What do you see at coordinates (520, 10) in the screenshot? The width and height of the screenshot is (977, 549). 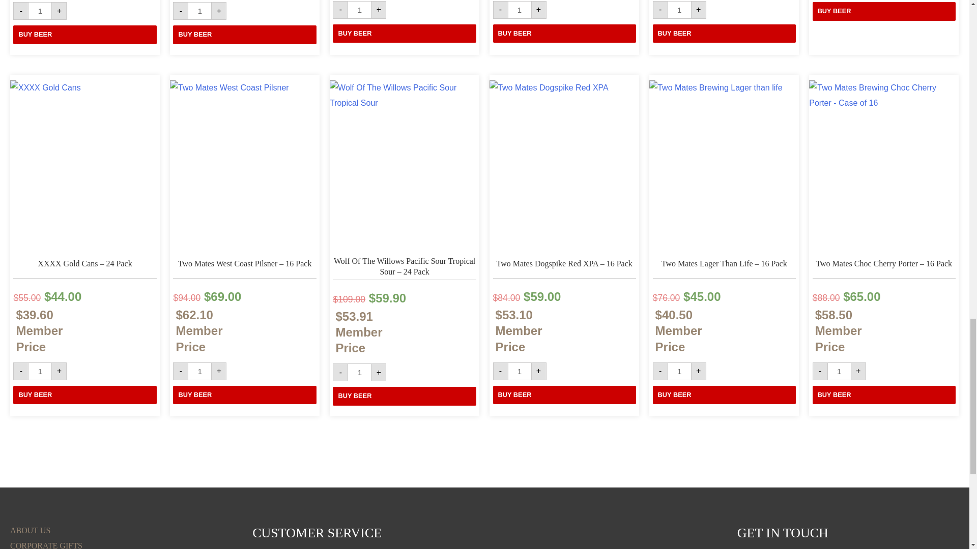 I see `1` at bounding box center [520, 10].